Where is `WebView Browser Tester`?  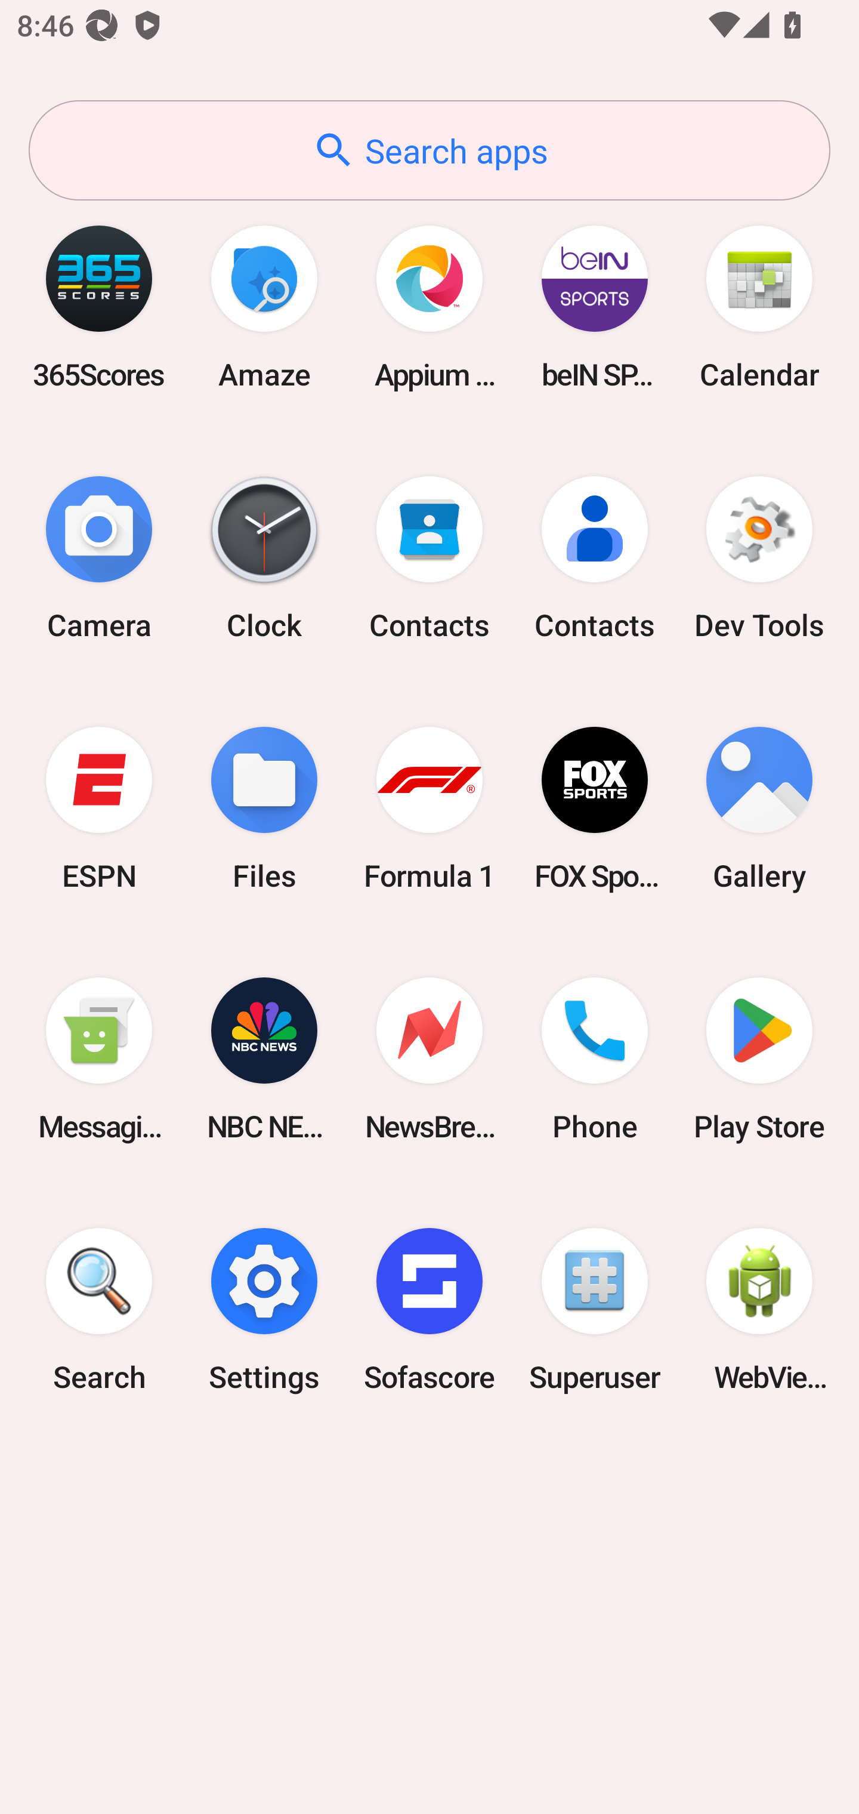 WebView Browser Tester is located at coordinates (759, 1309).